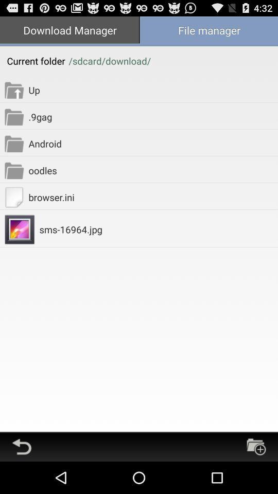 The height and width of the screenshot is (494, 278). What do you see at coordinates (159, 230) in the screenshot?
I see `open the icon below the browser.ini item` at bounding box center [159, 230].